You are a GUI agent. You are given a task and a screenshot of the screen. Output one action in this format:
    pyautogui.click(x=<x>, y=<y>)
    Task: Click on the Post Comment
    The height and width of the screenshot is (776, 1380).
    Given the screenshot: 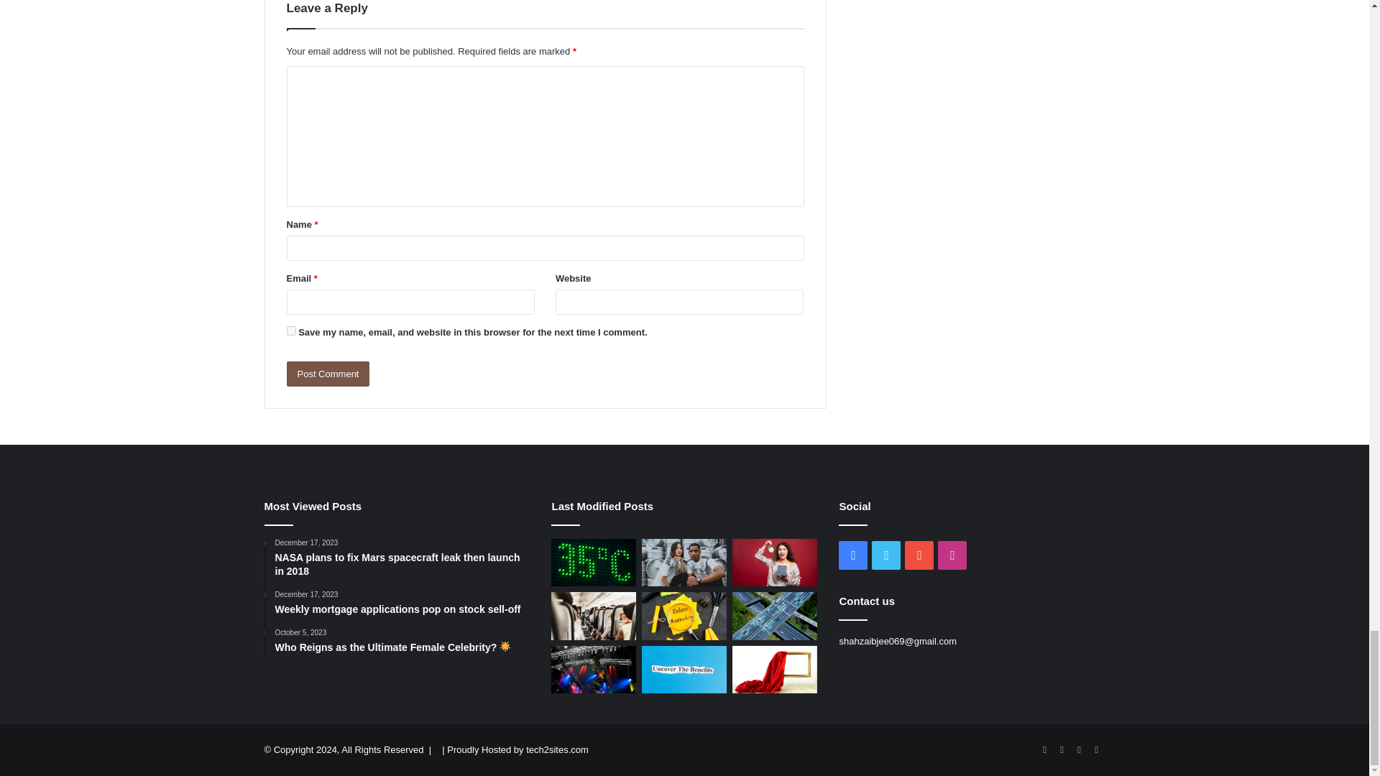 What is the action you would take?
    pyautogui.click(x=328, y=374)
    